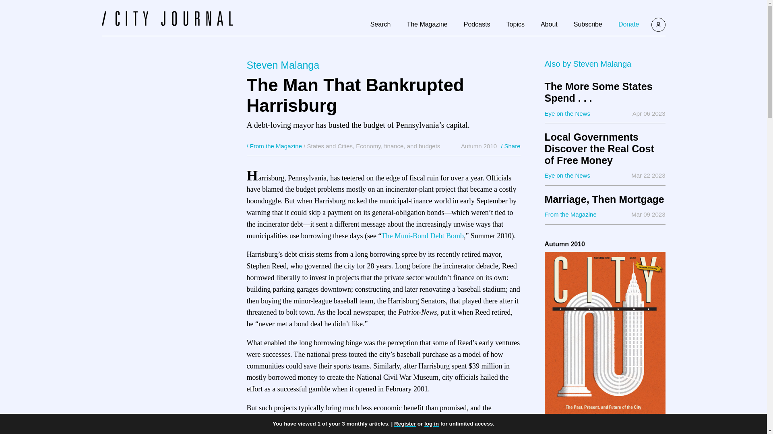 This screenshot has width=773, height=434. What do you see at coordinates (283, 65) in the screenshot?
I see `Steven Malanga` at bounding box center [283, 65].